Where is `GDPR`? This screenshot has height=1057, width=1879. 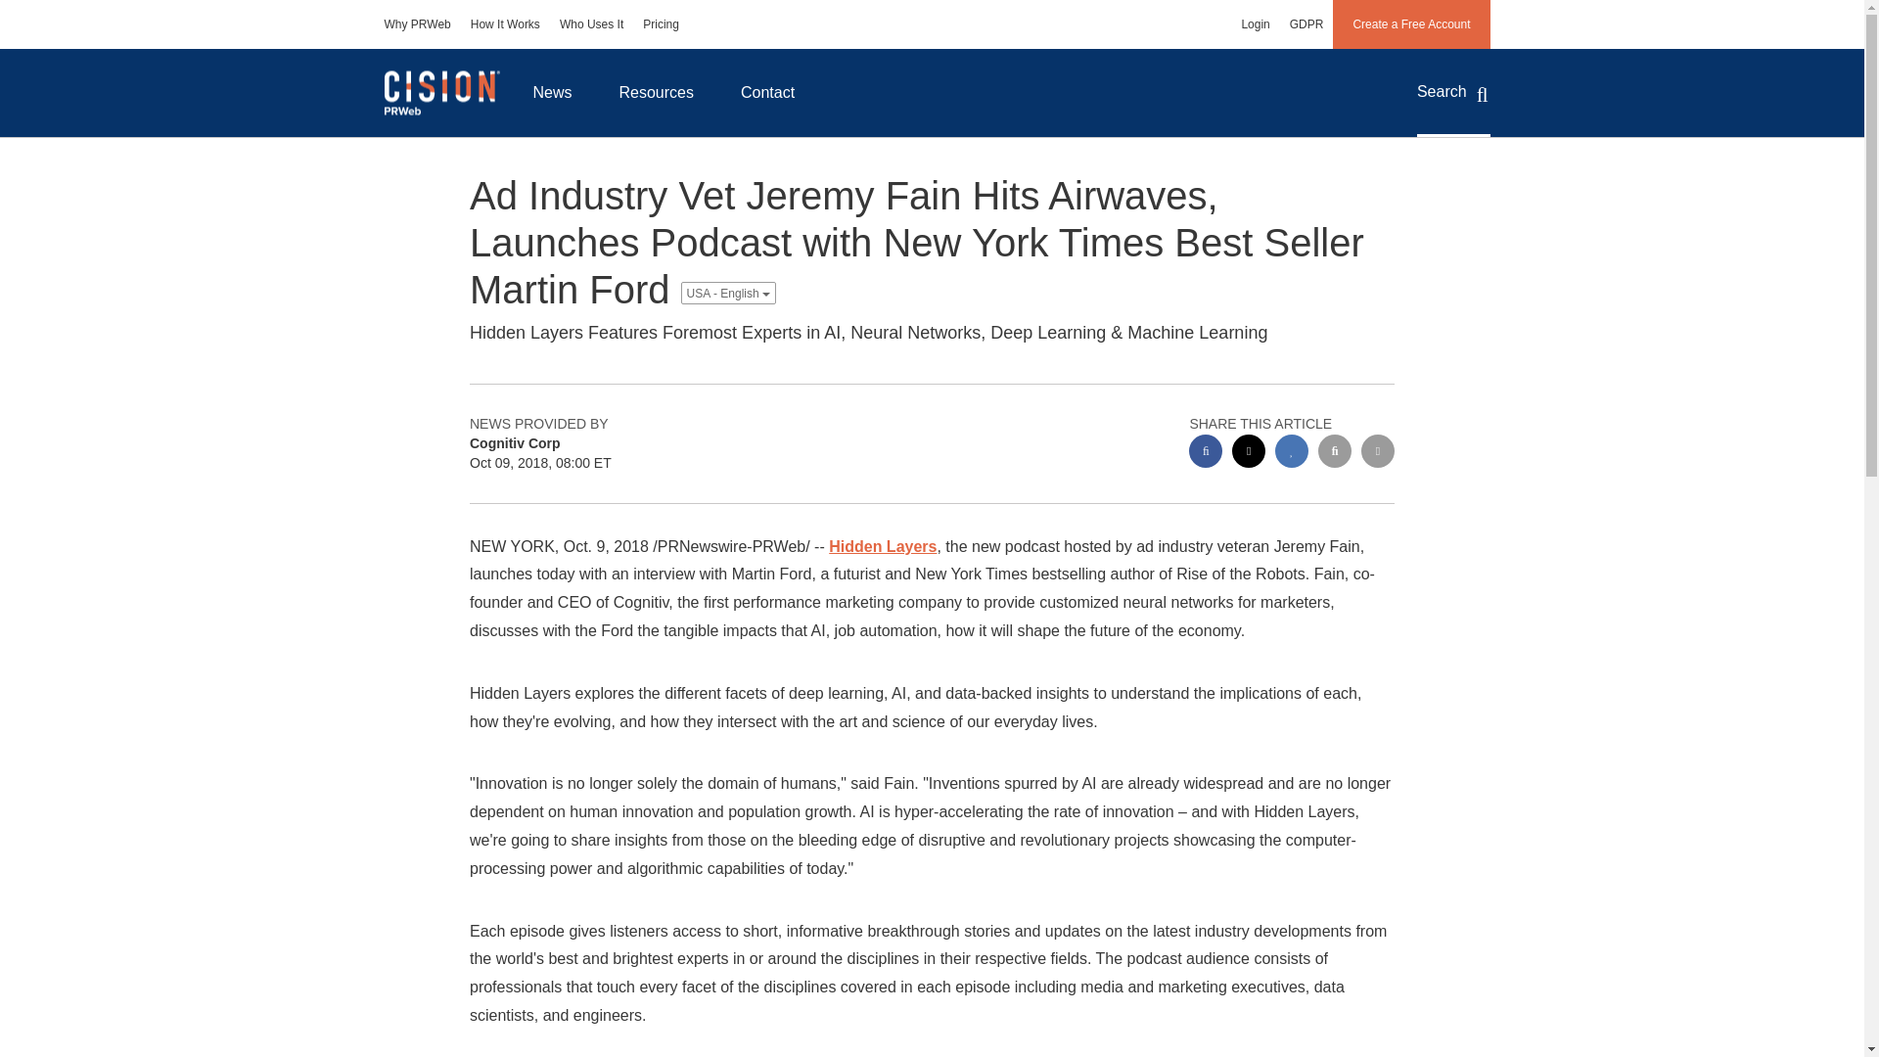 GDPR is located at coordinates (1306, 23).